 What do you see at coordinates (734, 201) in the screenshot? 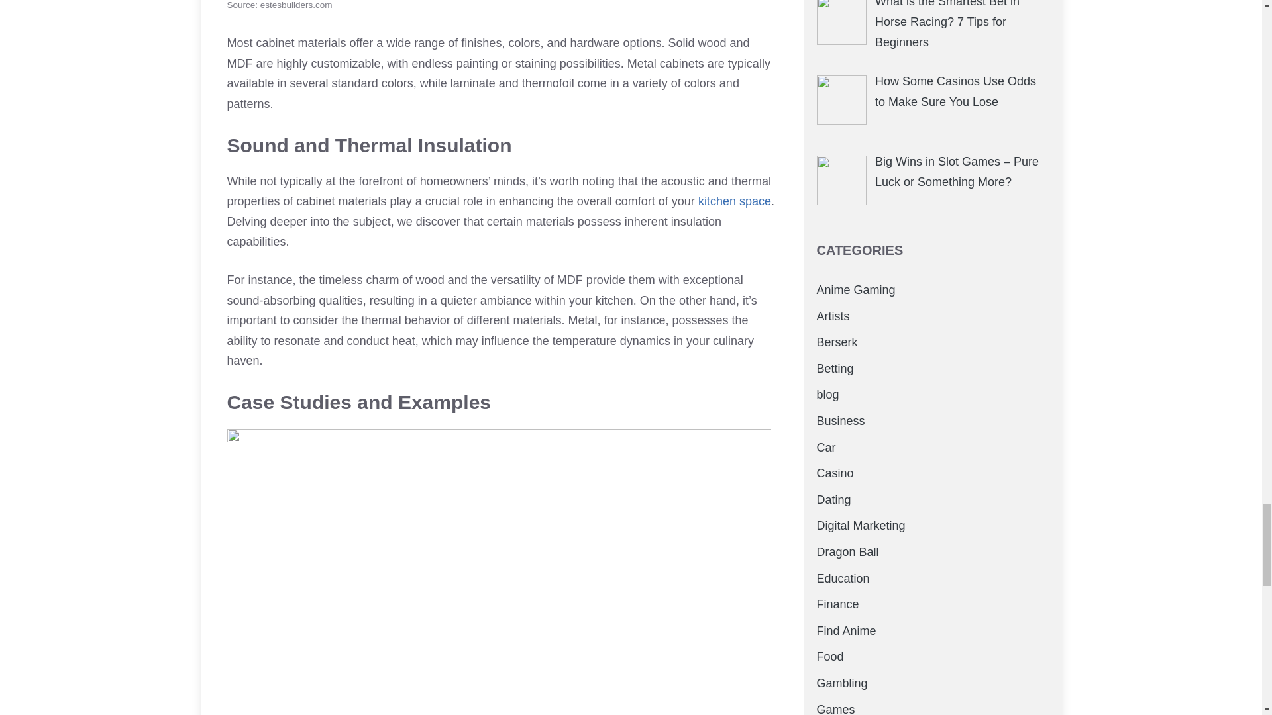
I see `kitchen space` at bounding box center [734, 201].